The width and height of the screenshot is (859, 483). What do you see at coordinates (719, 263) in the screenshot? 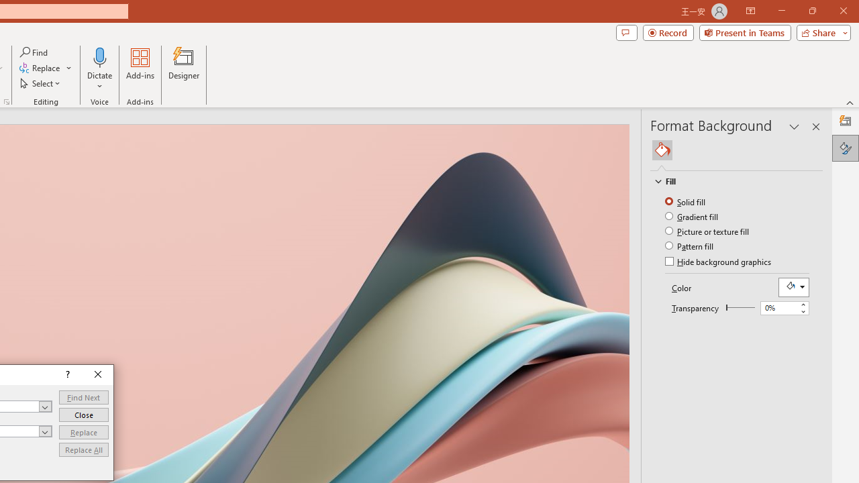
I see `Hide background graphics` at bounding box center [719, 263].